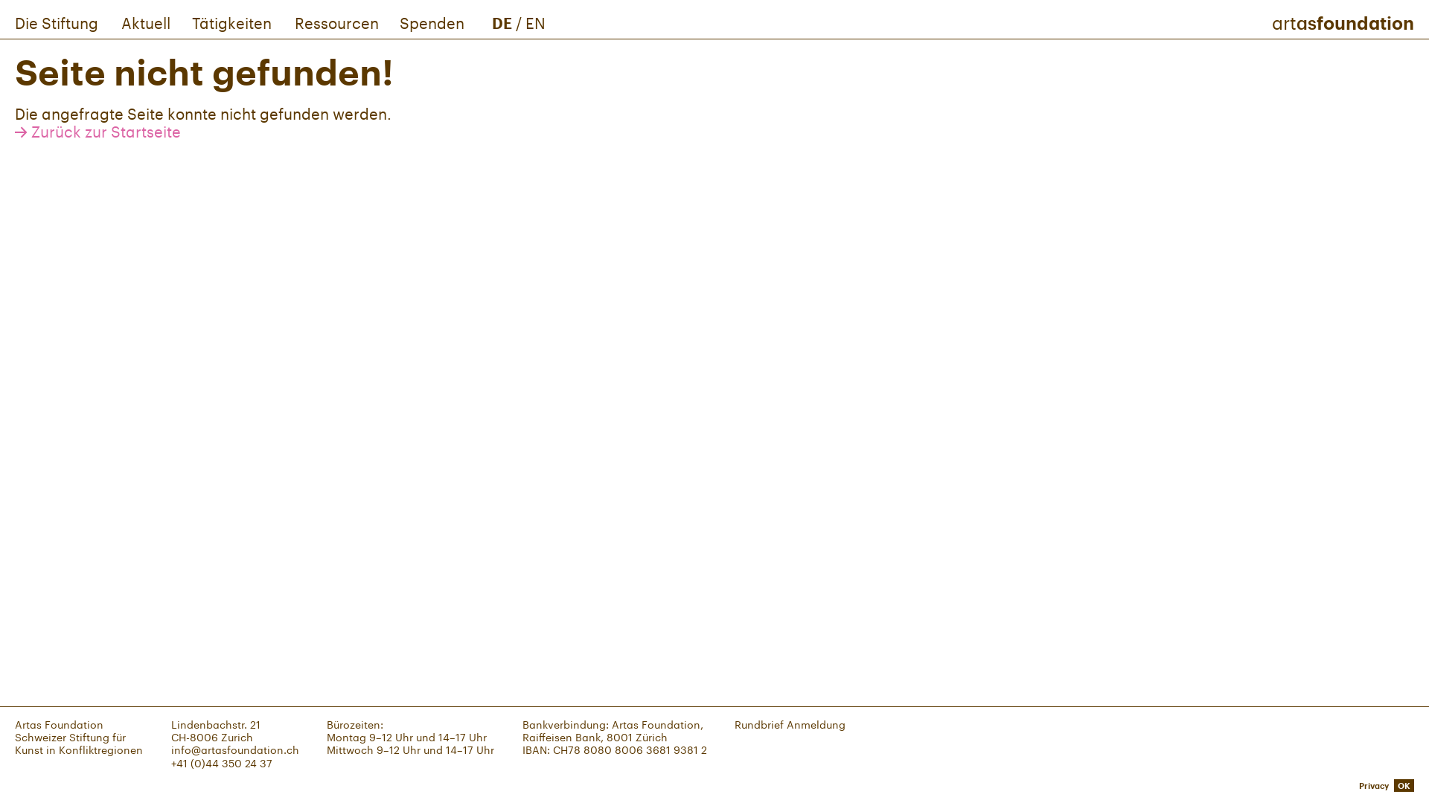  I want to click on Rundbrief Anmeldung, so click(790, 724).